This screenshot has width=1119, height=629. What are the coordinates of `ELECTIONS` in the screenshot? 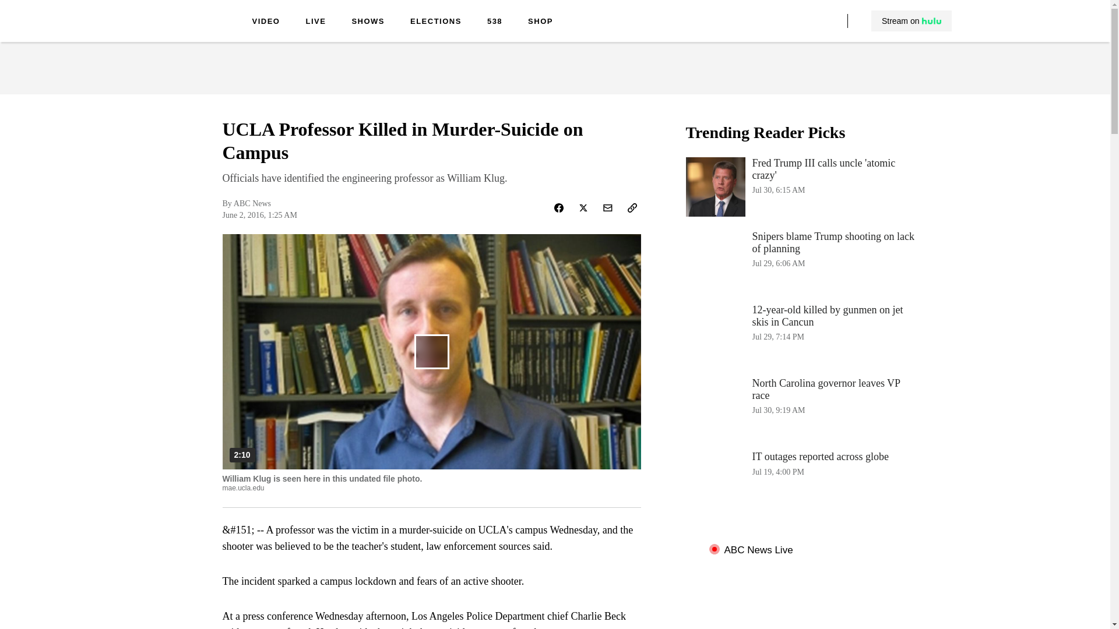 It's located at (436, 22).